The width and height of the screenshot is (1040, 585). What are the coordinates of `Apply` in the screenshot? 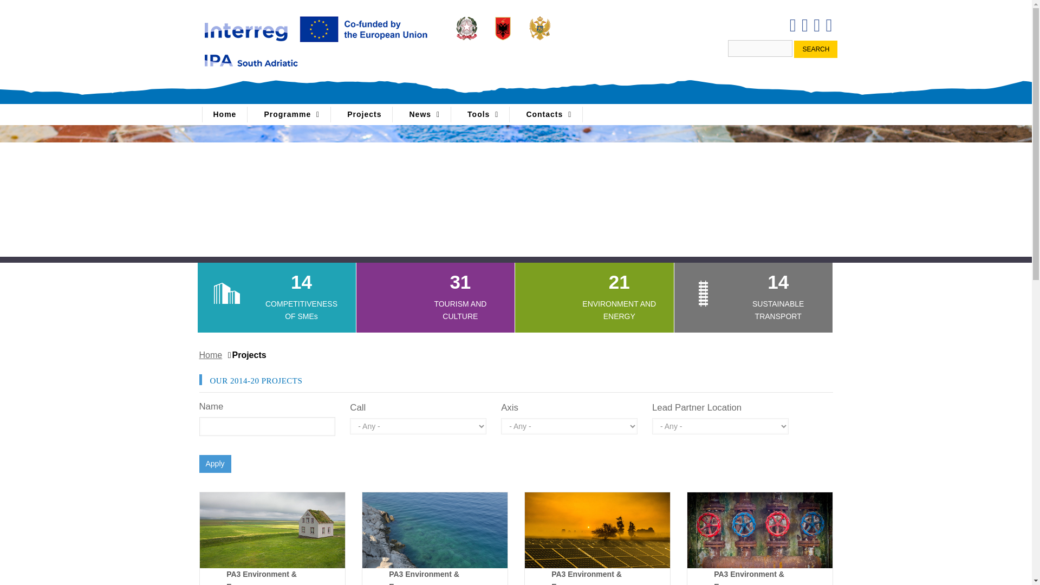 It's located at (215, 464).